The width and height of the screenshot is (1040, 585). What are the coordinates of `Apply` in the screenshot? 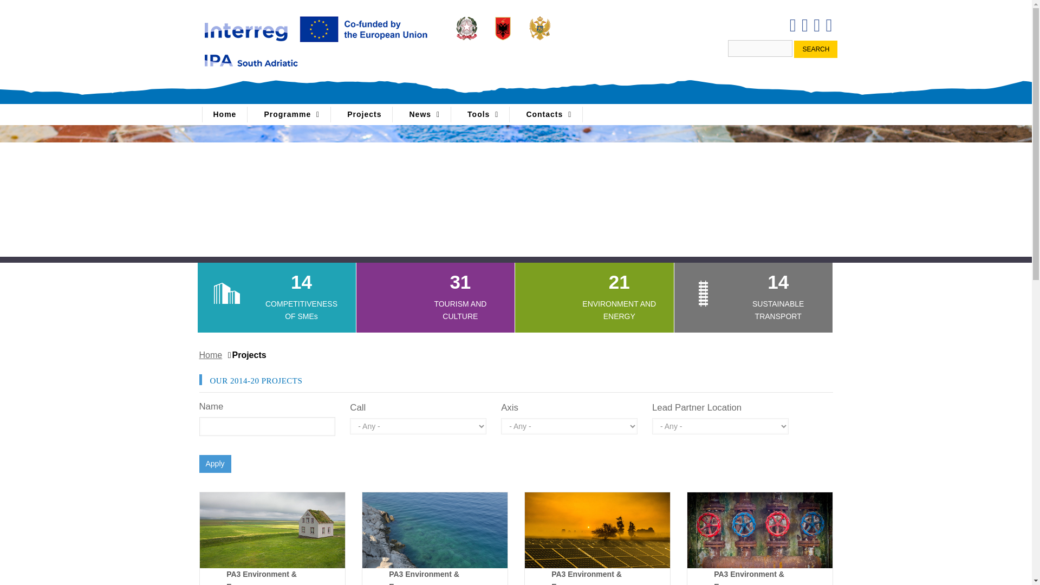 It's located at (215, 464).